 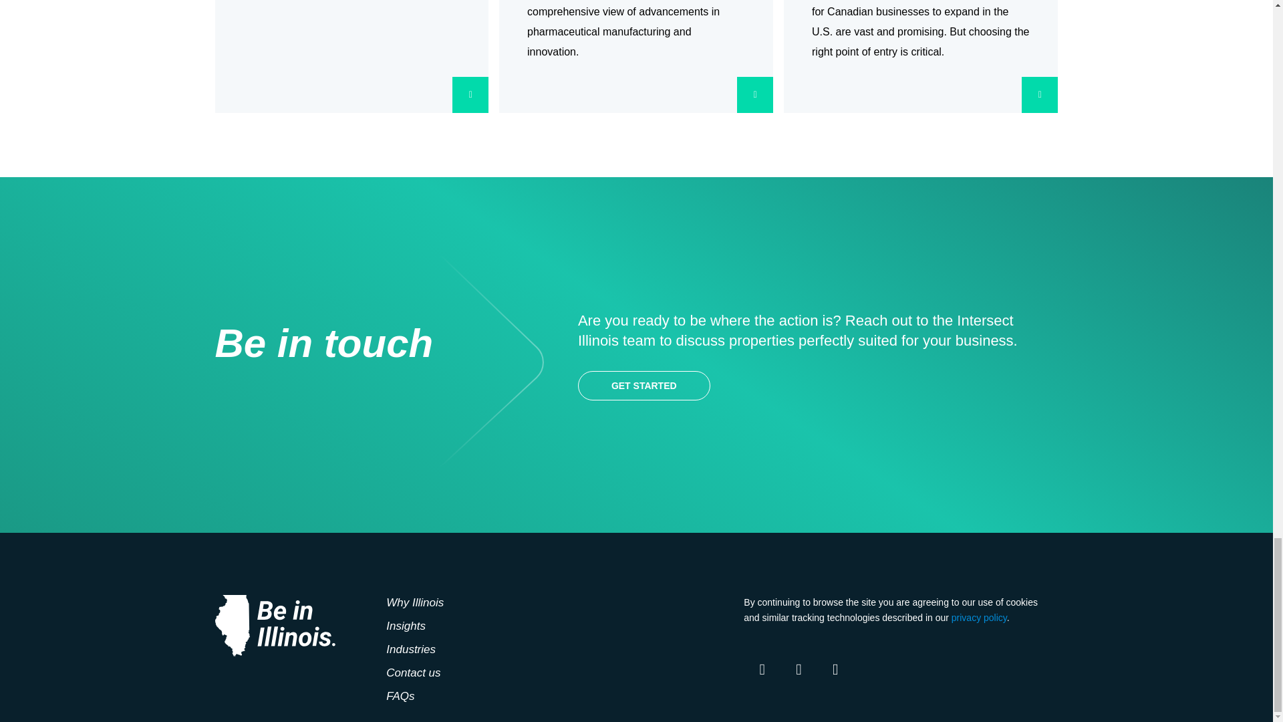 What do you see at coordinates (414, 603) in the screenshot?
I see `Why Illinois` at bounding box center [414, 603].